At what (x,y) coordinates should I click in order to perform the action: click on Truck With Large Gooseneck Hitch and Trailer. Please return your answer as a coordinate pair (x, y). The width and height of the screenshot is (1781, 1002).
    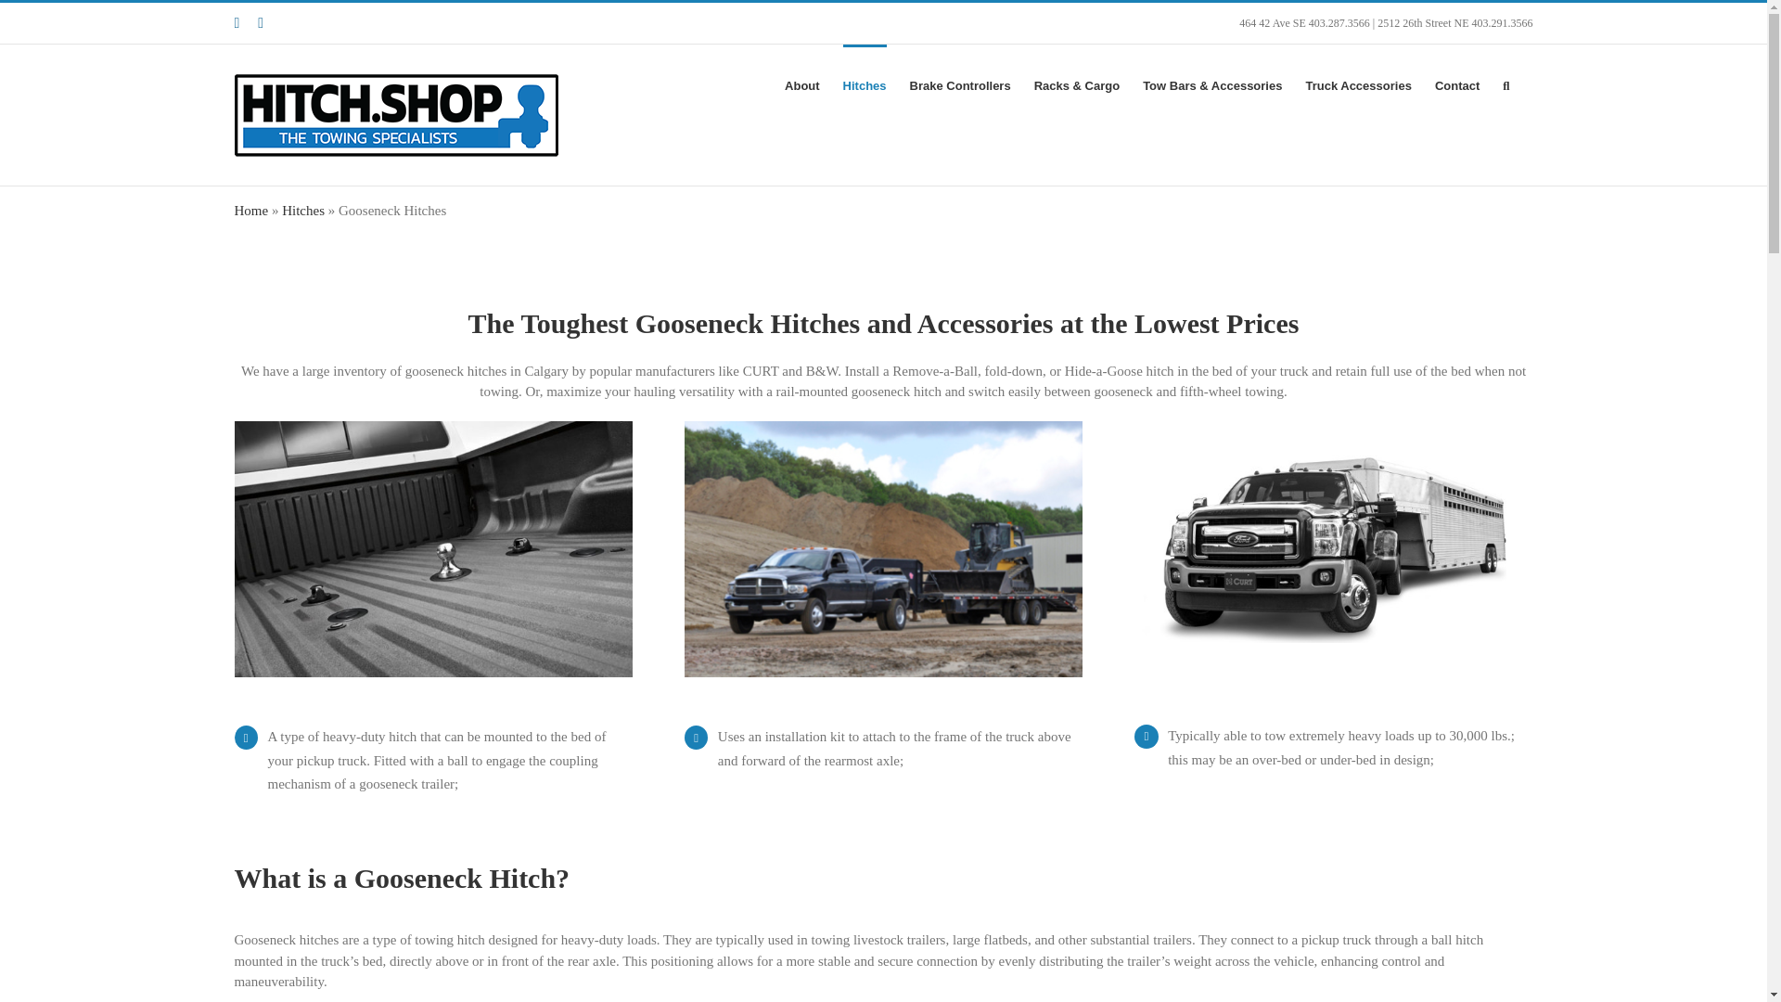
    Looking at the image, I should click on (1333, 540).